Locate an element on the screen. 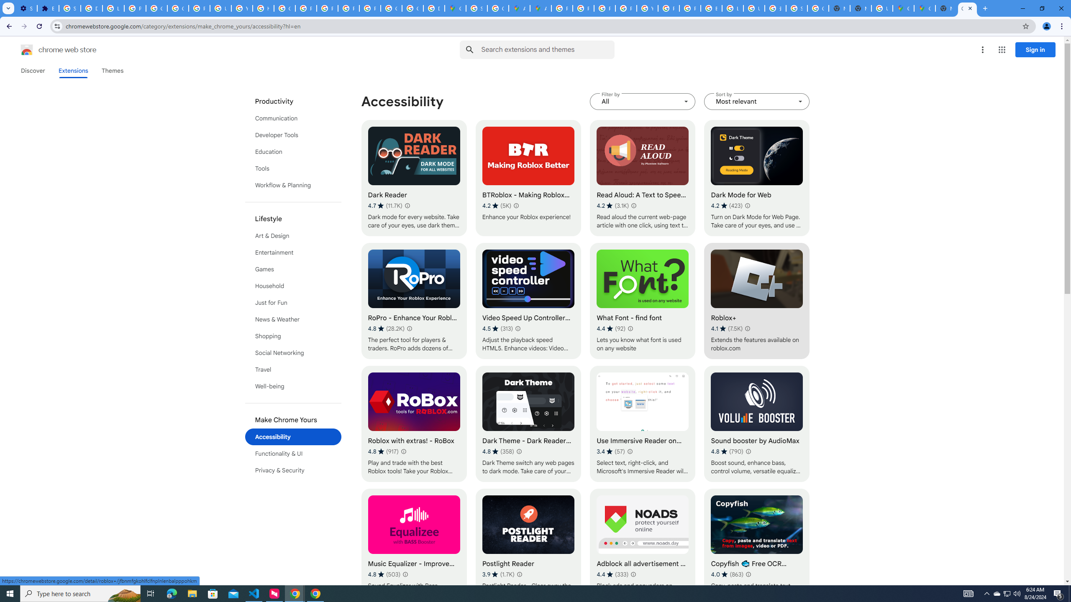 This screenshot has height=602, width=1071. RoPro - Enhance Your Roblox Experience is located at coordinates (414, 301).